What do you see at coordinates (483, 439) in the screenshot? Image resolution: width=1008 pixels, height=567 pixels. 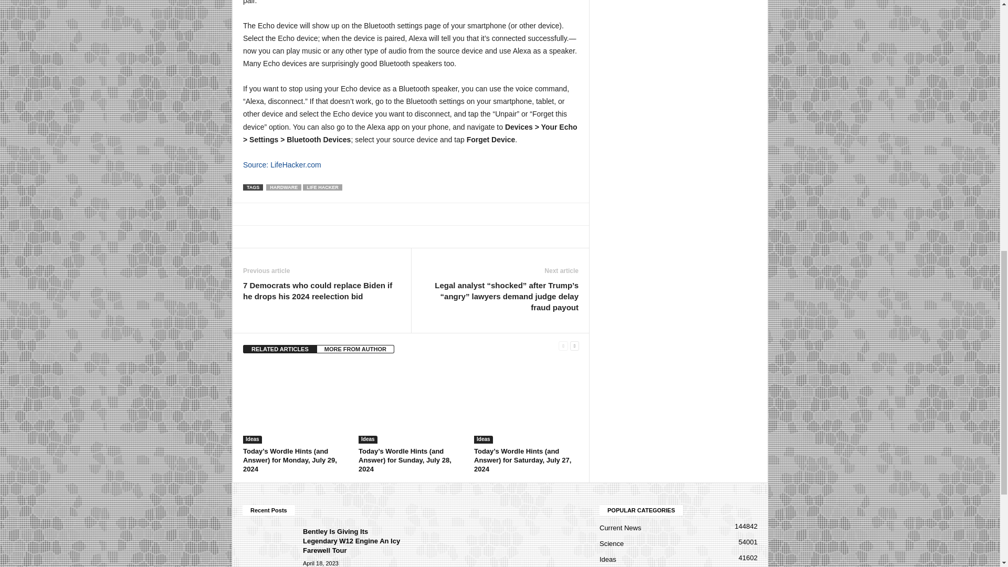 I see `Ideas` at bounding box center [483, 439].